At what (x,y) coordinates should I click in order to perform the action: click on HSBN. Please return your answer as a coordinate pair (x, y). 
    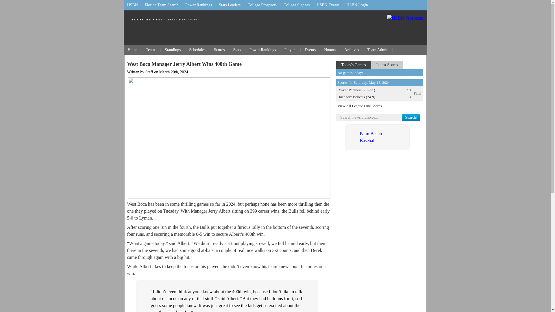
    Looking at the image, I should click on (132, 5).